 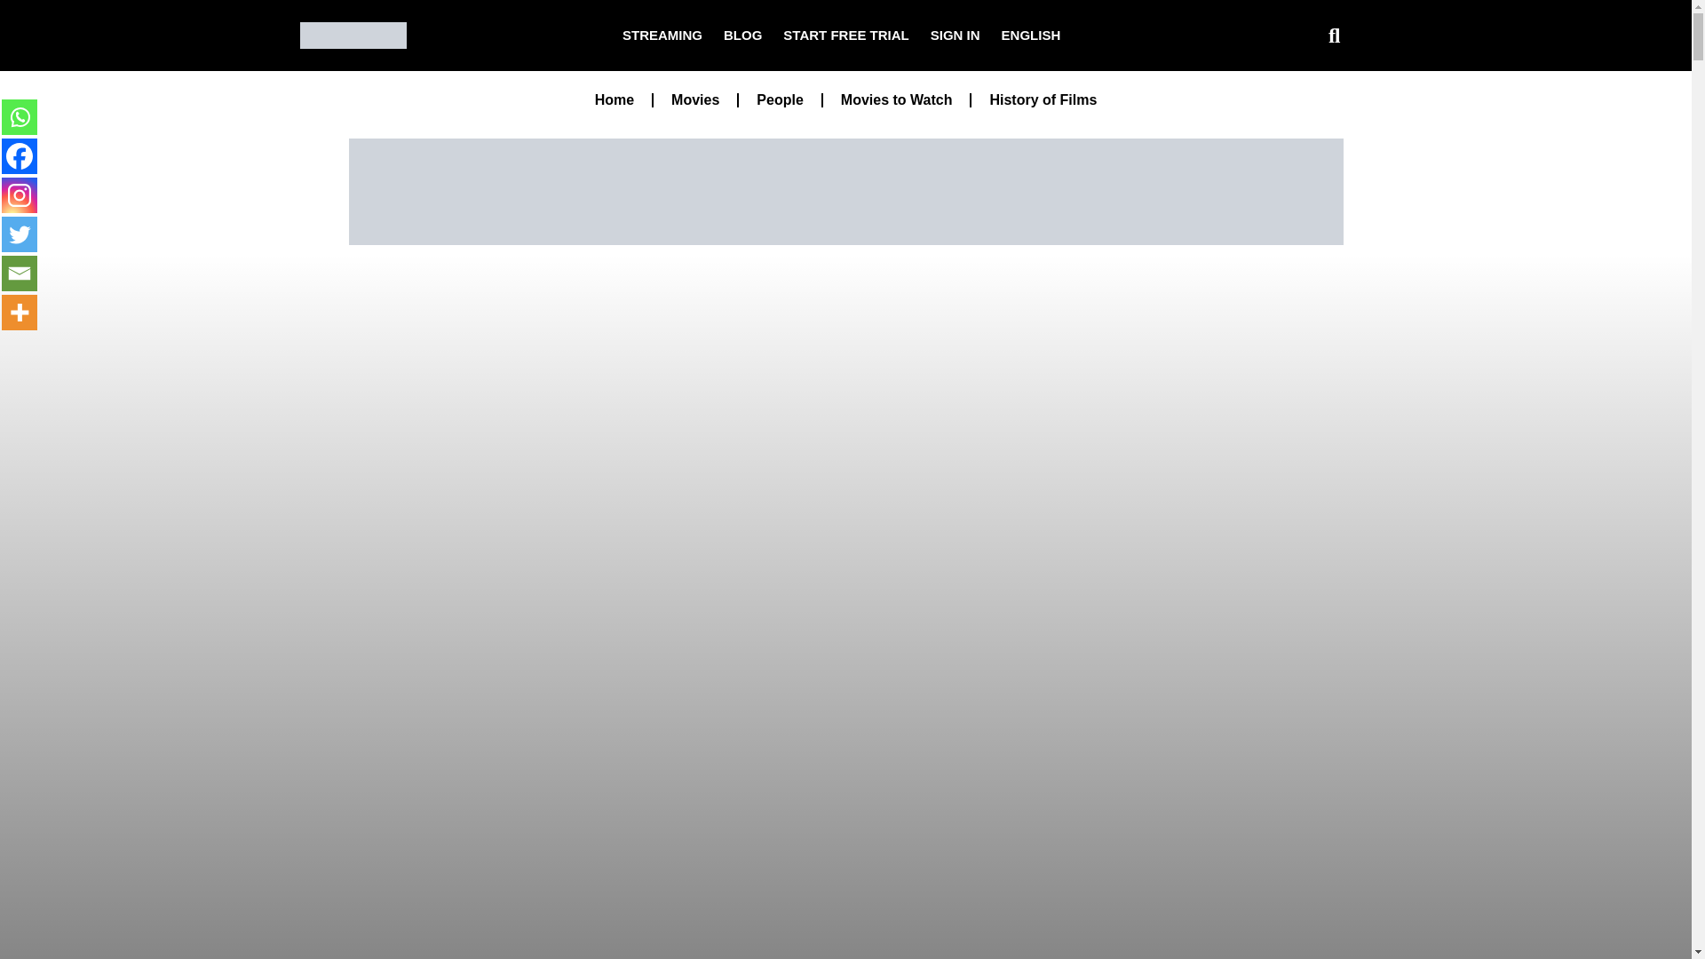 I want to click on ENGLISH, so click(x=1031, y=36).